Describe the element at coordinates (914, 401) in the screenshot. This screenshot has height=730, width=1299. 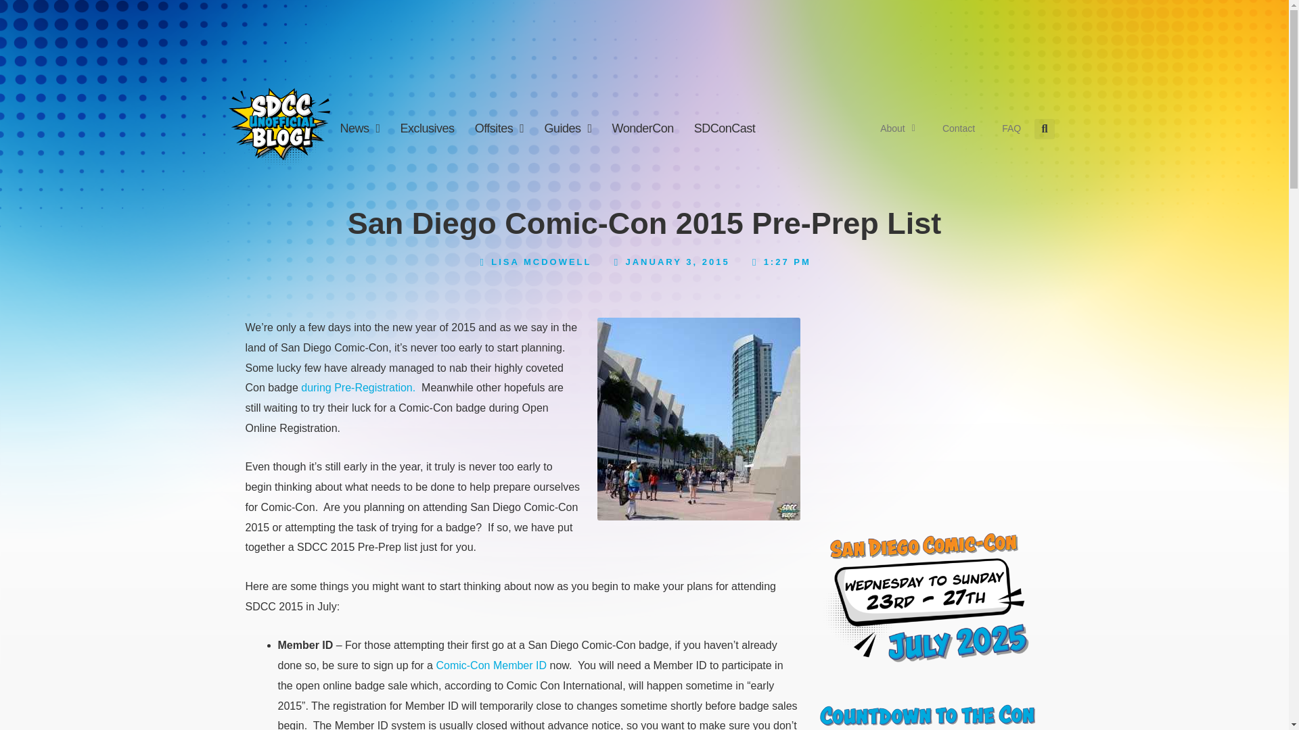
I see `Advertisement` at that location.